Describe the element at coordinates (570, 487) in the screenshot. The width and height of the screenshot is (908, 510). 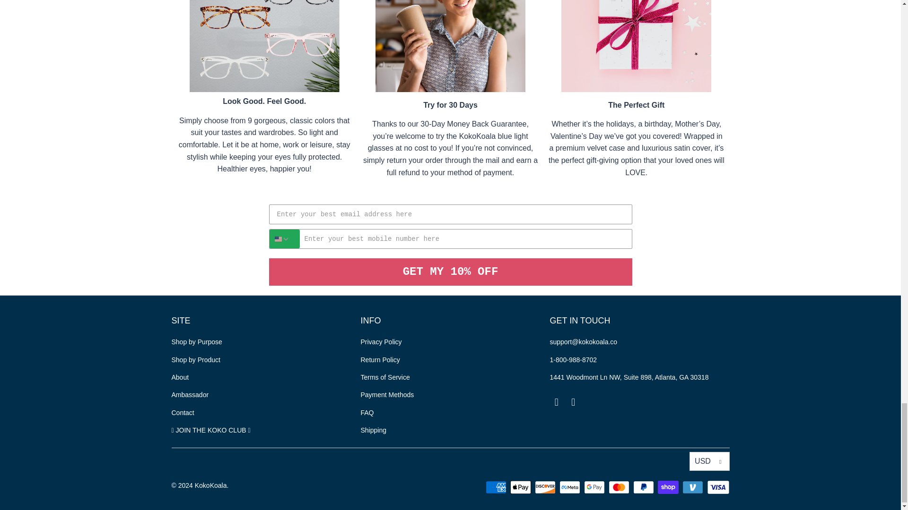
I see `Meta Pay` at that location.